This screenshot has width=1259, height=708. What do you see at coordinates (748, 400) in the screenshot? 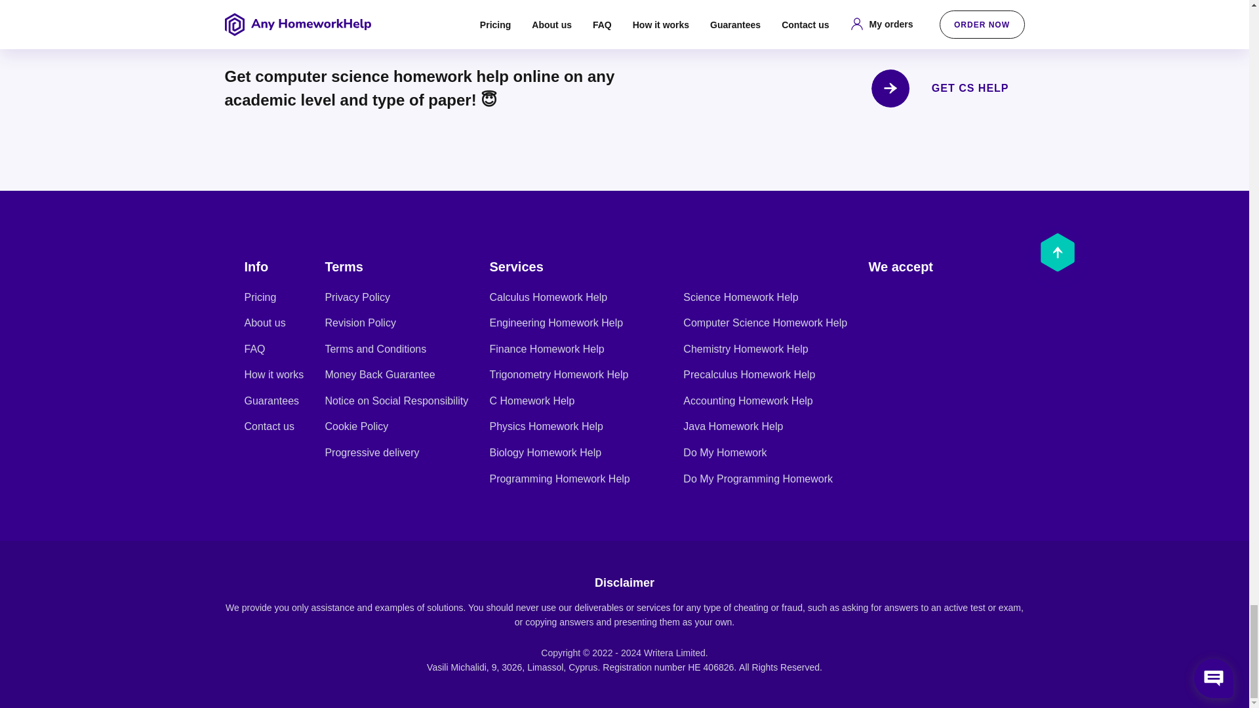
I see `Accounting Homework Help` at bounding box center [748, 400].